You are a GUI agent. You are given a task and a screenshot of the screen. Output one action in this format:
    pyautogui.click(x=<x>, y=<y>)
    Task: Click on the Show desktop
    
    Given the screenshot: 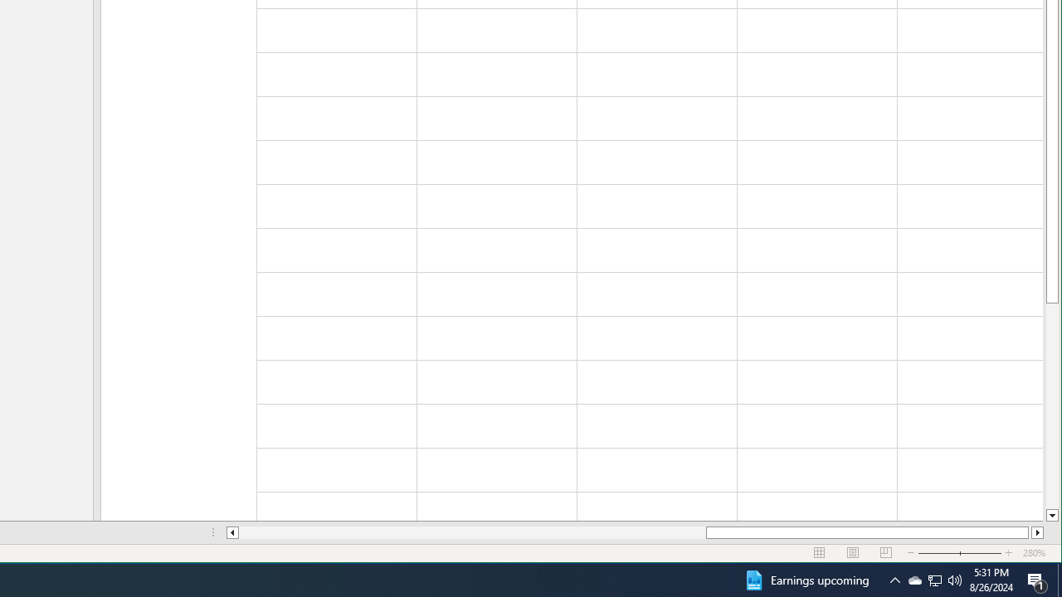 What is the action you would take?
    pyautogui.click(x=934, y=580)
    